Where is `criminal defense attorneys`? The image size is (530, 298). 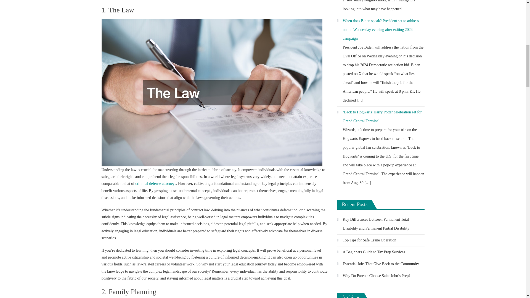
criminal defense attorneys is located at coordinates (155, 183).